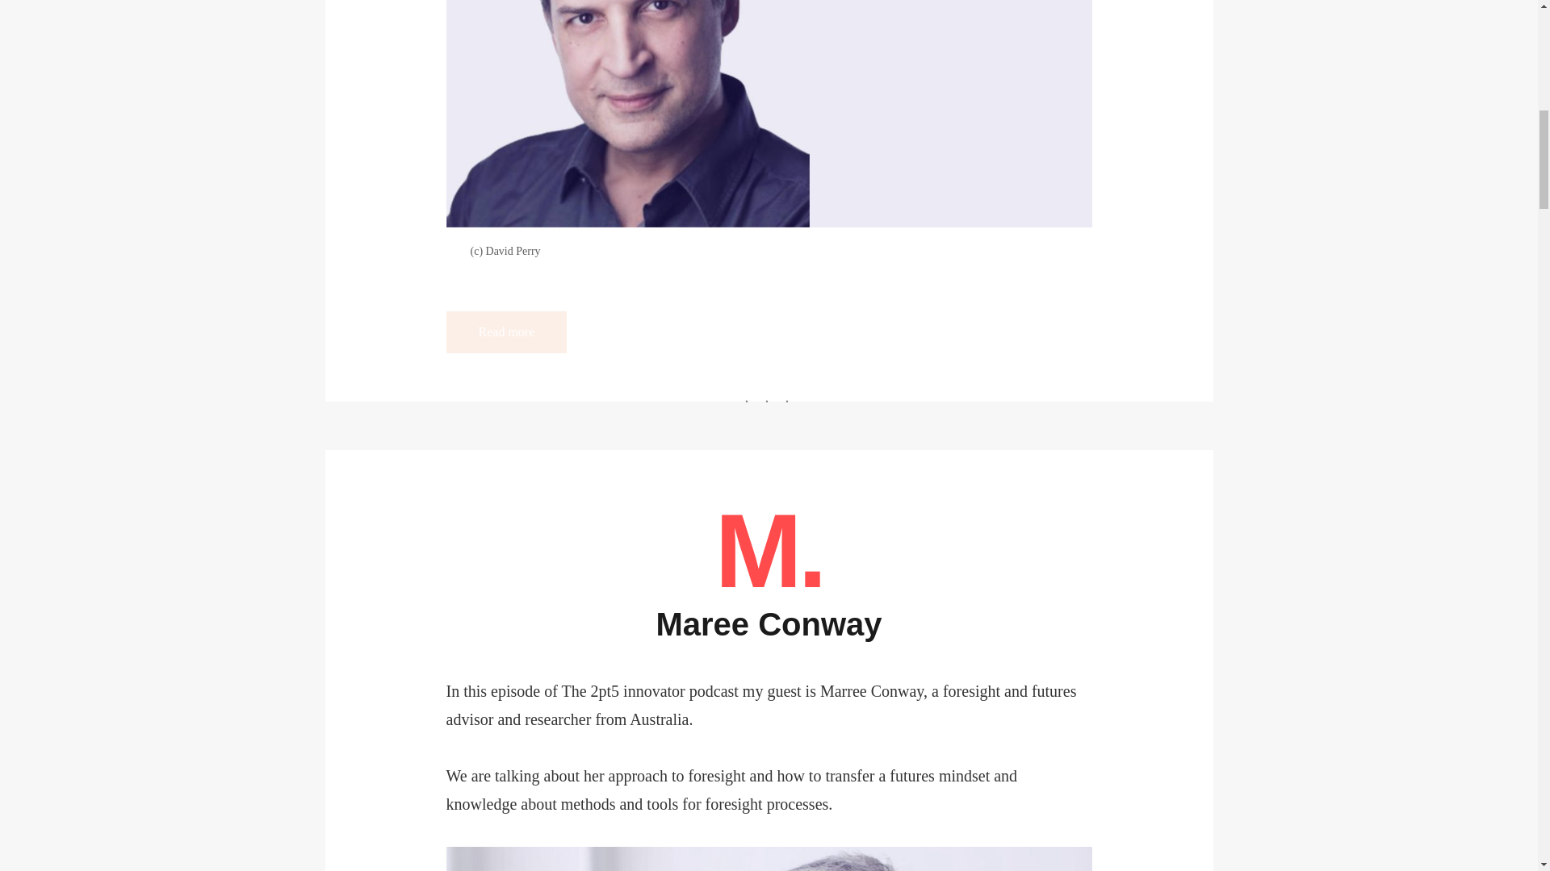 The image size is (1550, 871). I want to click on Read more, so click(506, 332).